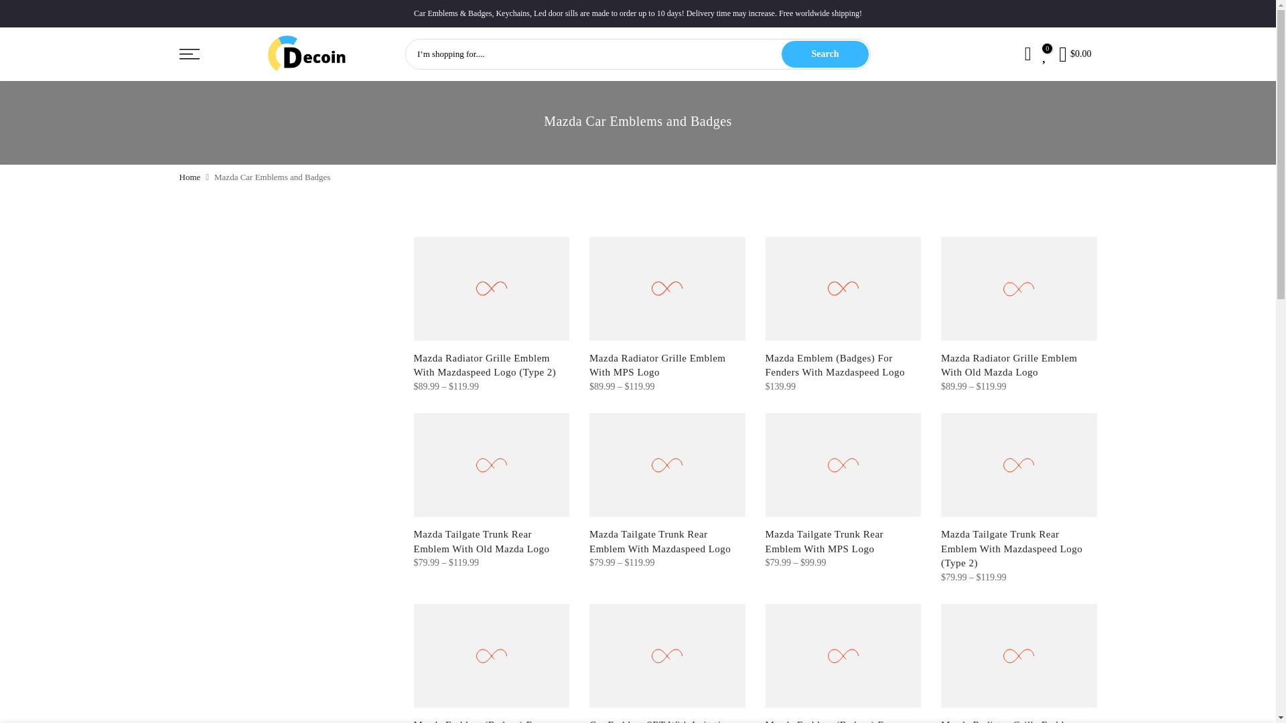  What do you see at coordinates (825, 54) in the screenshot?
I see `Search` at bounding box center [825, 54].